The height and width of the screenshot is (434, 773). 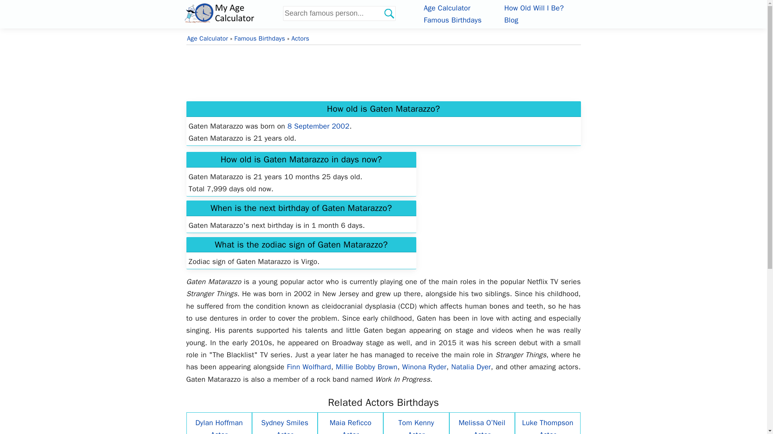 What do you see at coordinates (453, 20) in the screenshot?
I see `Famous Birthdays` at bounding box center [453, 20].